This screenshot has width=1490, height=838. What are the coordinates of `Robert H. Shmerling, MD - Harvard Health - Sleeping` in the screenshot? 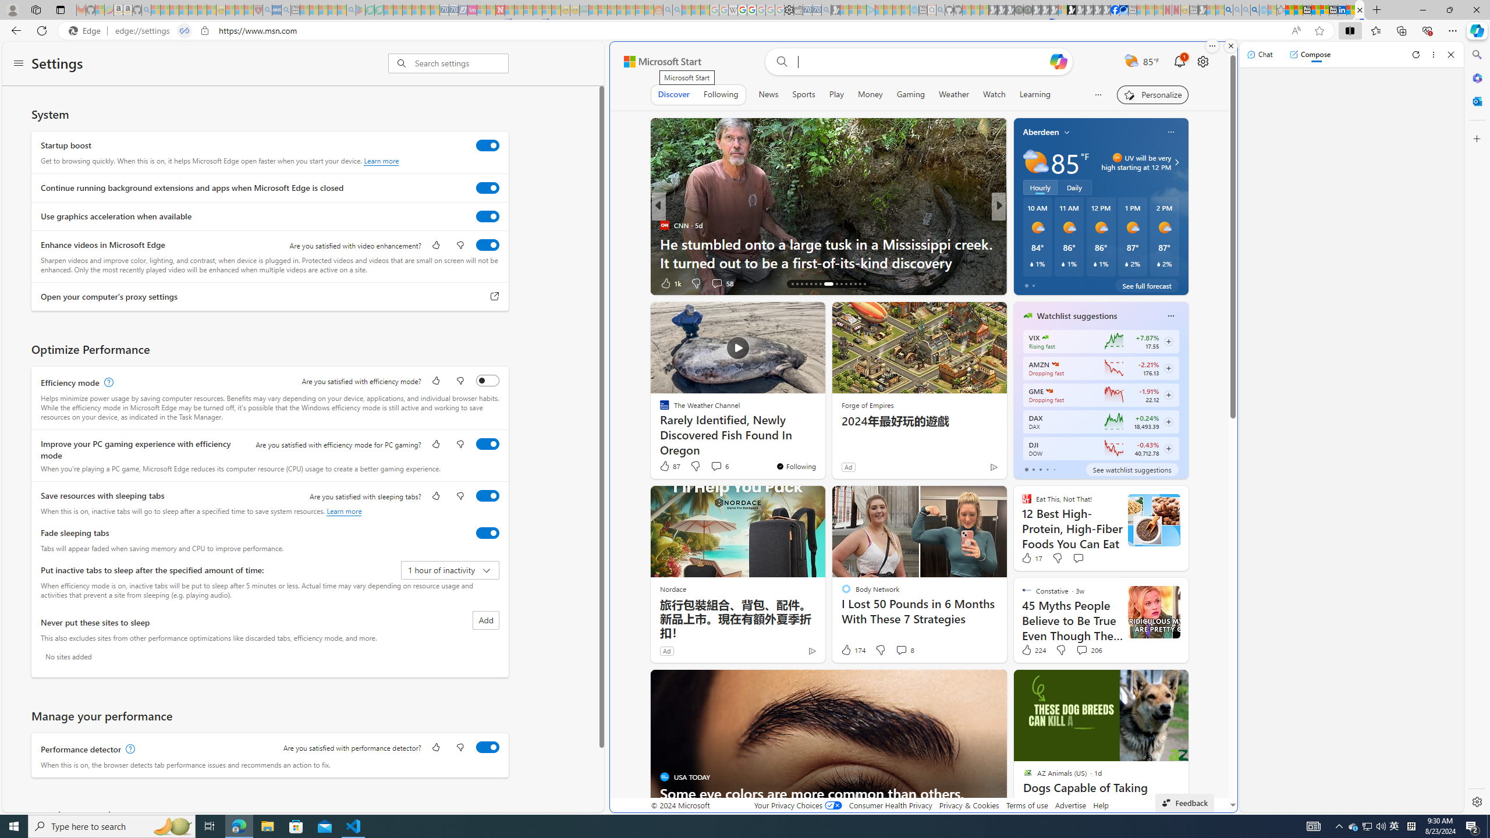 It's located at (258, 10).